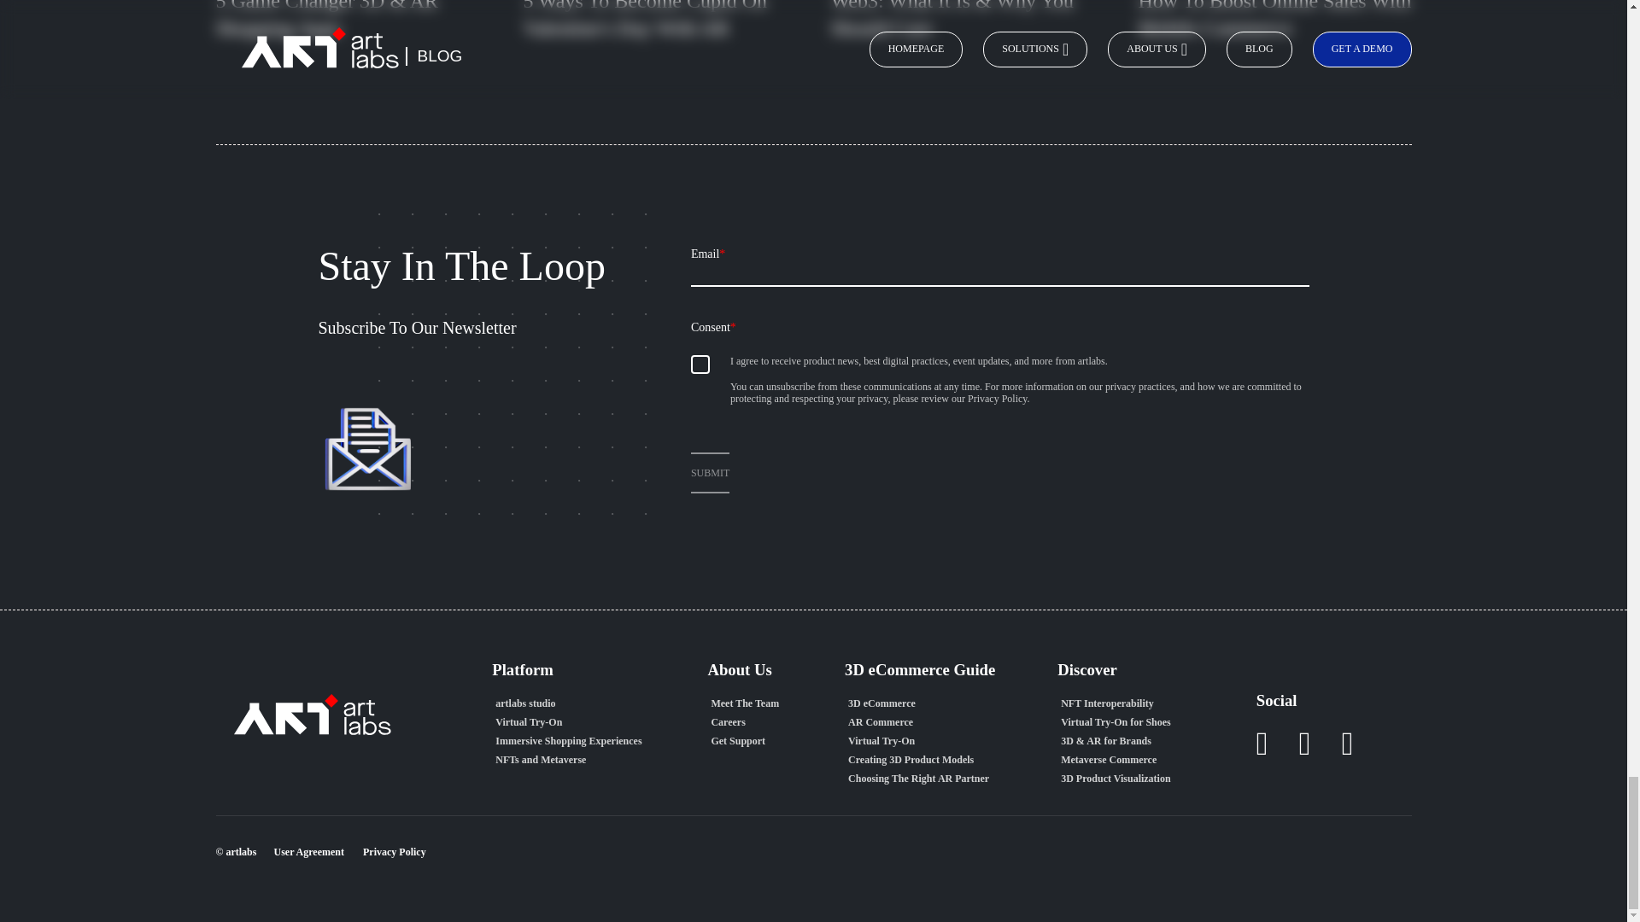 Image resolution: width=1640 pixels, height=922 pixels. Describe the element at coordinates (1274, 38) in the screenshot. I see `How To Boost Online Sales With Mobile Commerce` at that location.